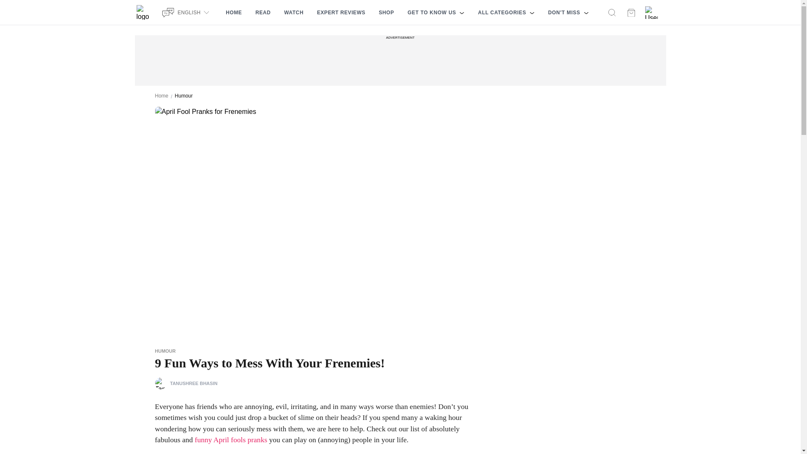 Image resolution: width=807 pixels, height=454 pixels. What do you see at coordinates (341, 13) in the screenshot?
I see `EXPERT REVIEWS` at bounding box center [341, 13].